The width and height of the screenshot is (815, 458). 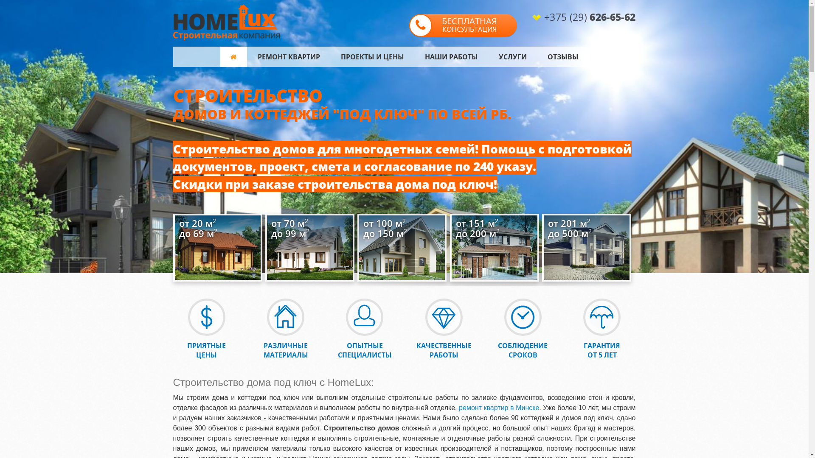 I want to click on +375 (29) 626-65-62, so click(x=590, y=17).